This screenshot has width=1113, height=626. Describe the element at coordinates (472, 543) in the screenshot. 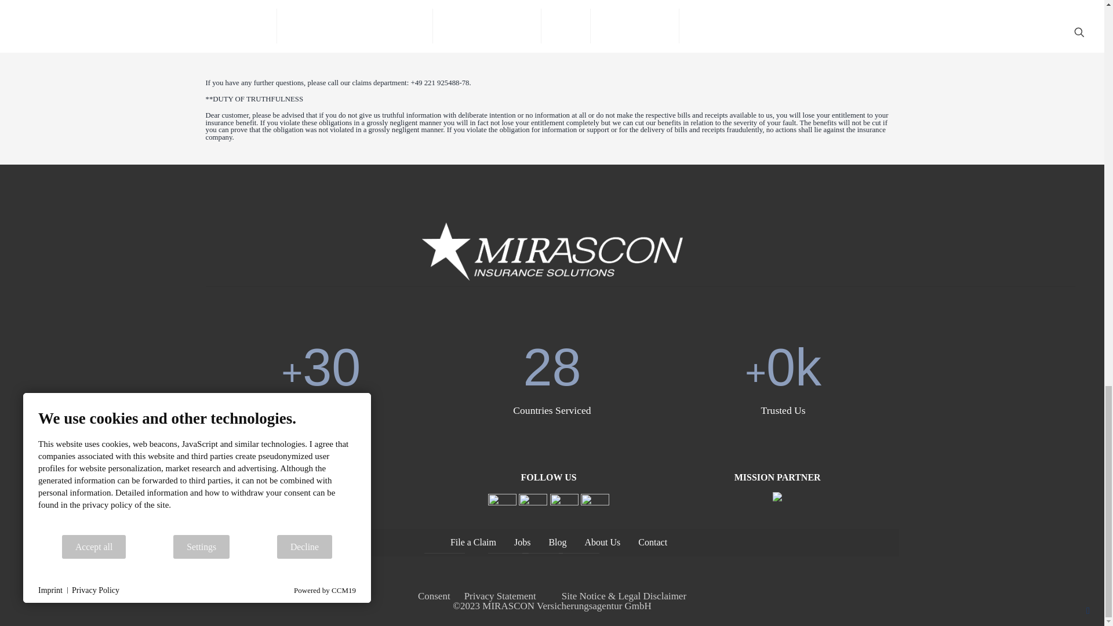

I see `File a Claim` at that location.